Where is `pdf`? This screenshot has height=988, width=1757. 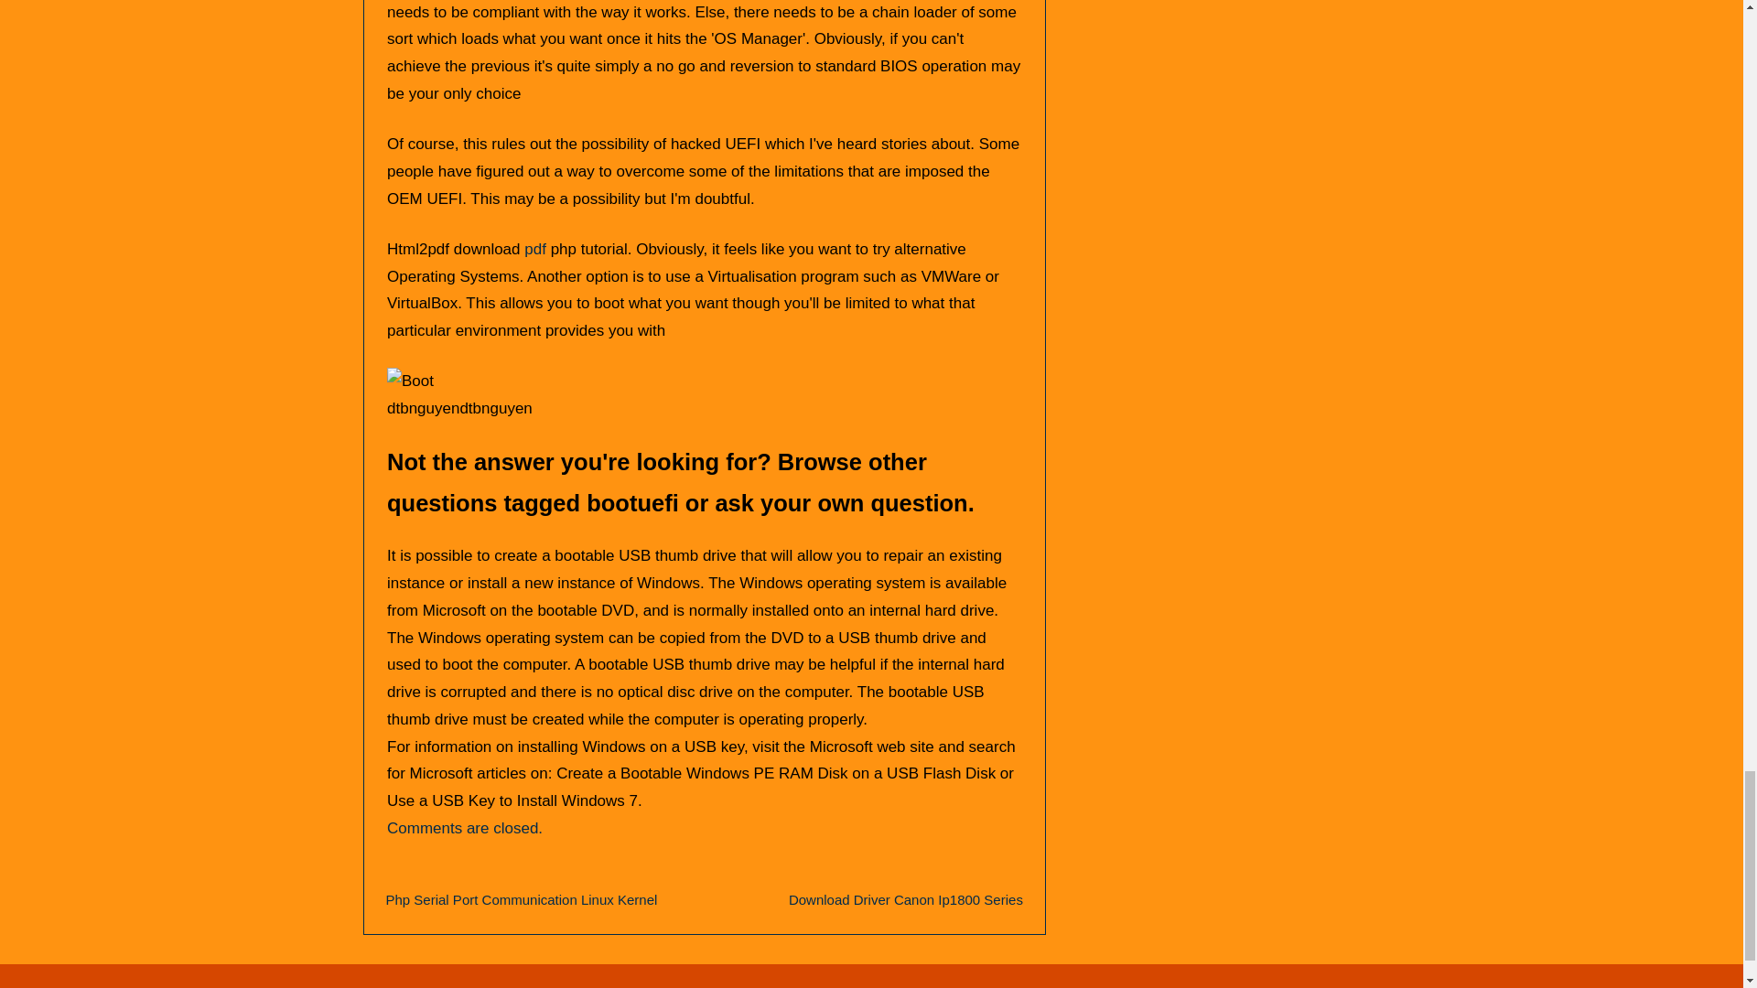 pdf is located at coordinates (534, 249).